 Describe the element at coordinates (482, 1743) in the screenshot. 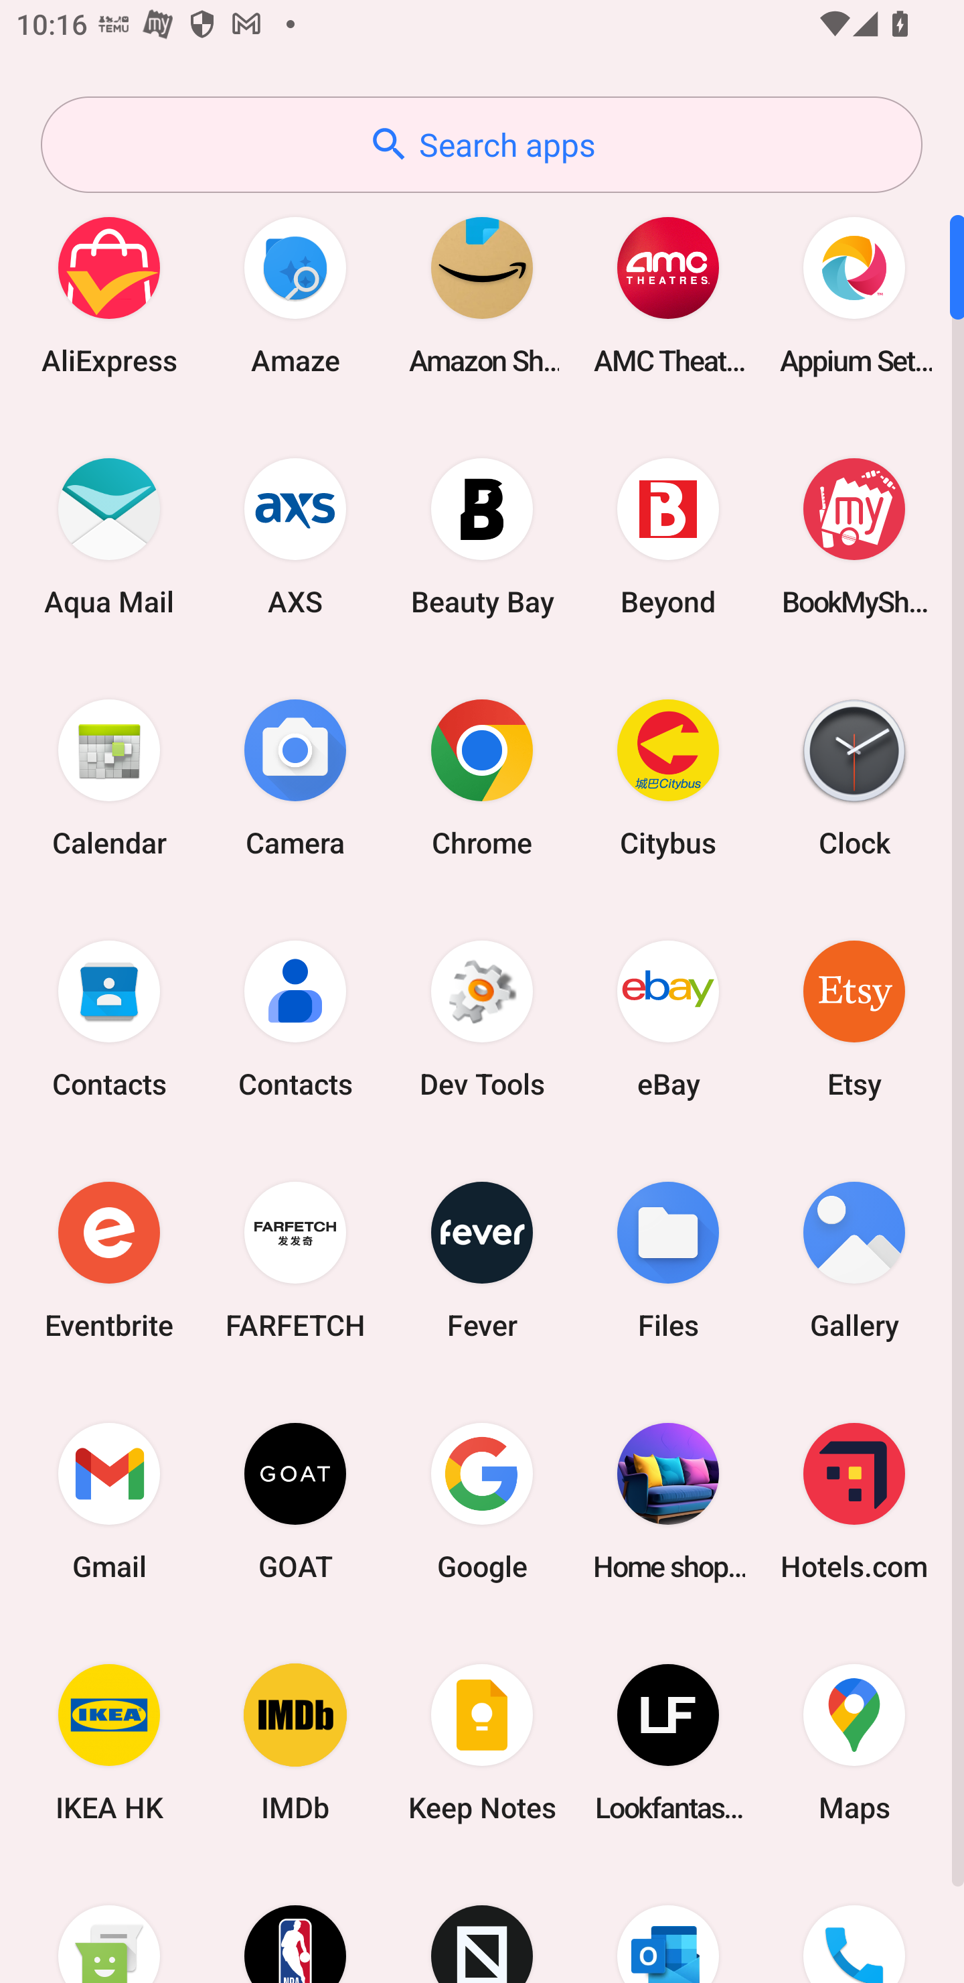

I see `Keep Notes` at that location.